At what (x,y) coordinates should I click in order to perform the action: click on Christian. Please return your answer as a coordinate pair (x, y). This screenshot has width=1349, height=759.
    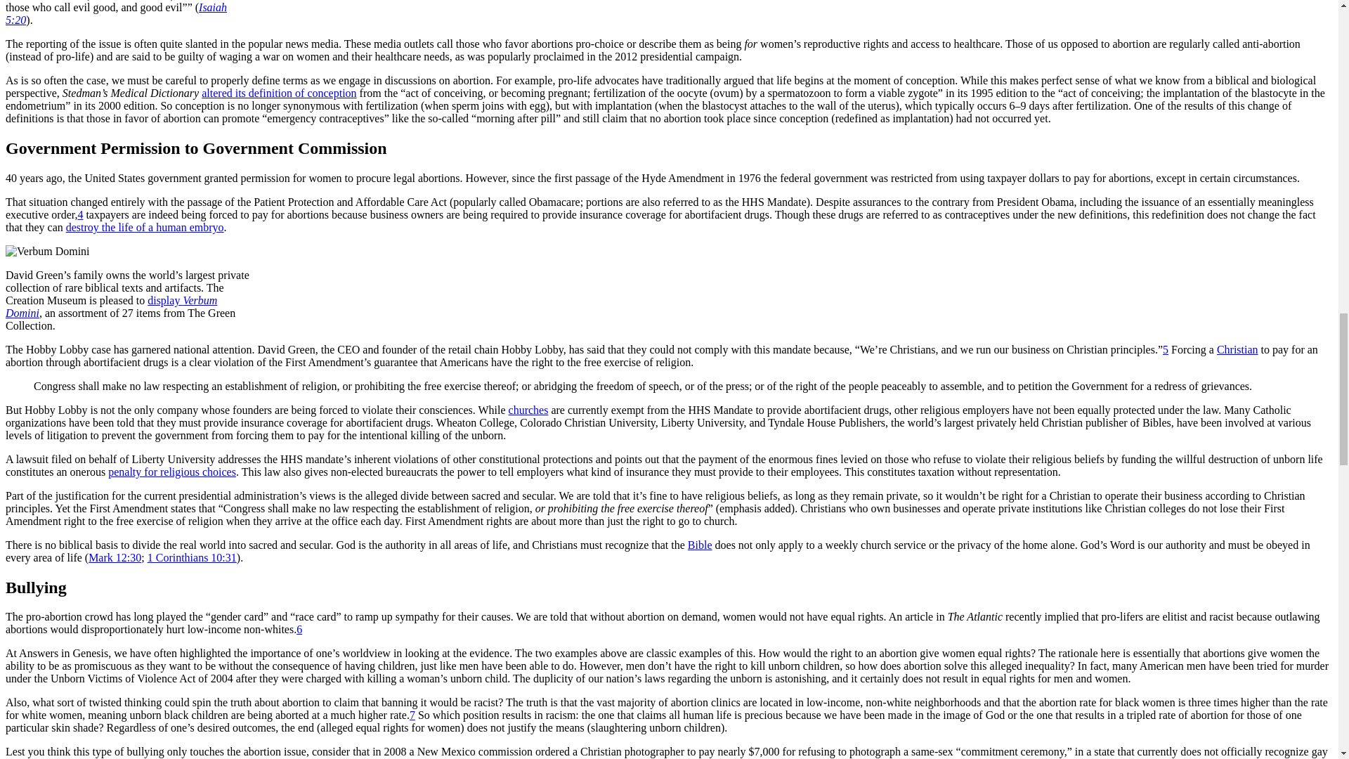
    Looking at the image, I should click on (1237, 350).